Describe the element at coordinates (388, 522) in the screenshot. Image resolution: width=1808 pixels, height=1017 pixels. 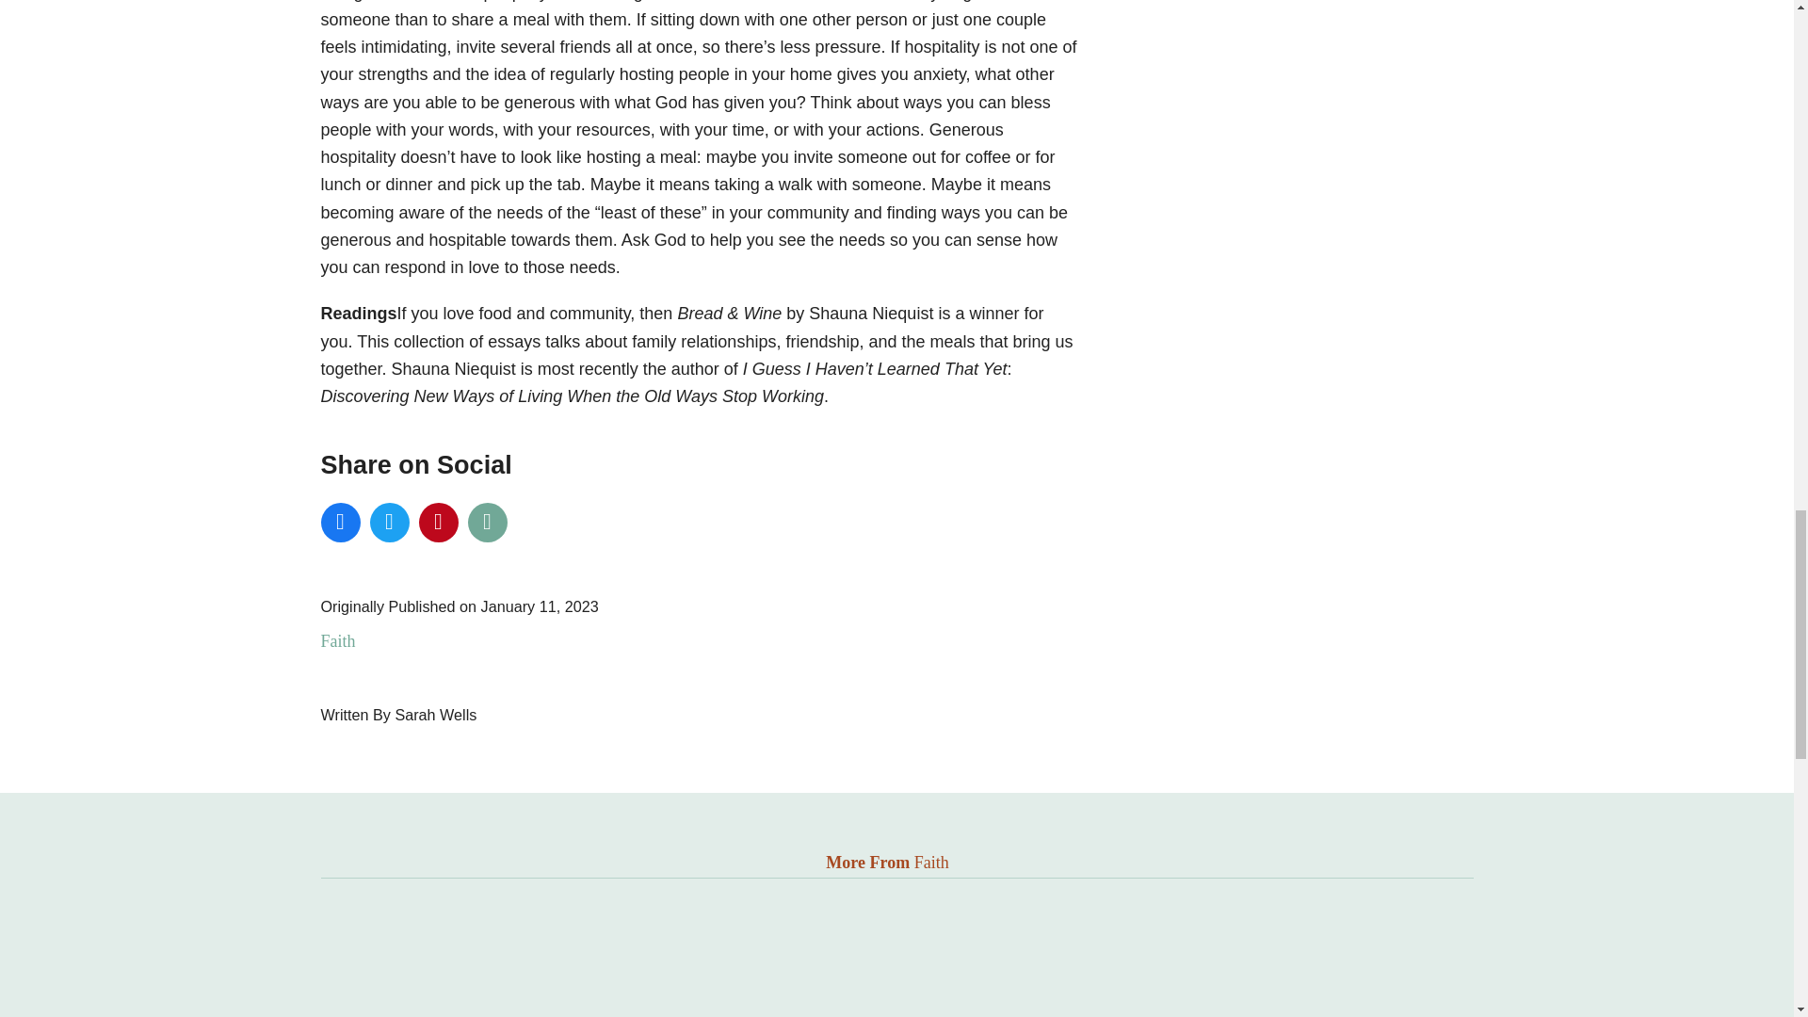
I see `Share on Twitter` at that location.